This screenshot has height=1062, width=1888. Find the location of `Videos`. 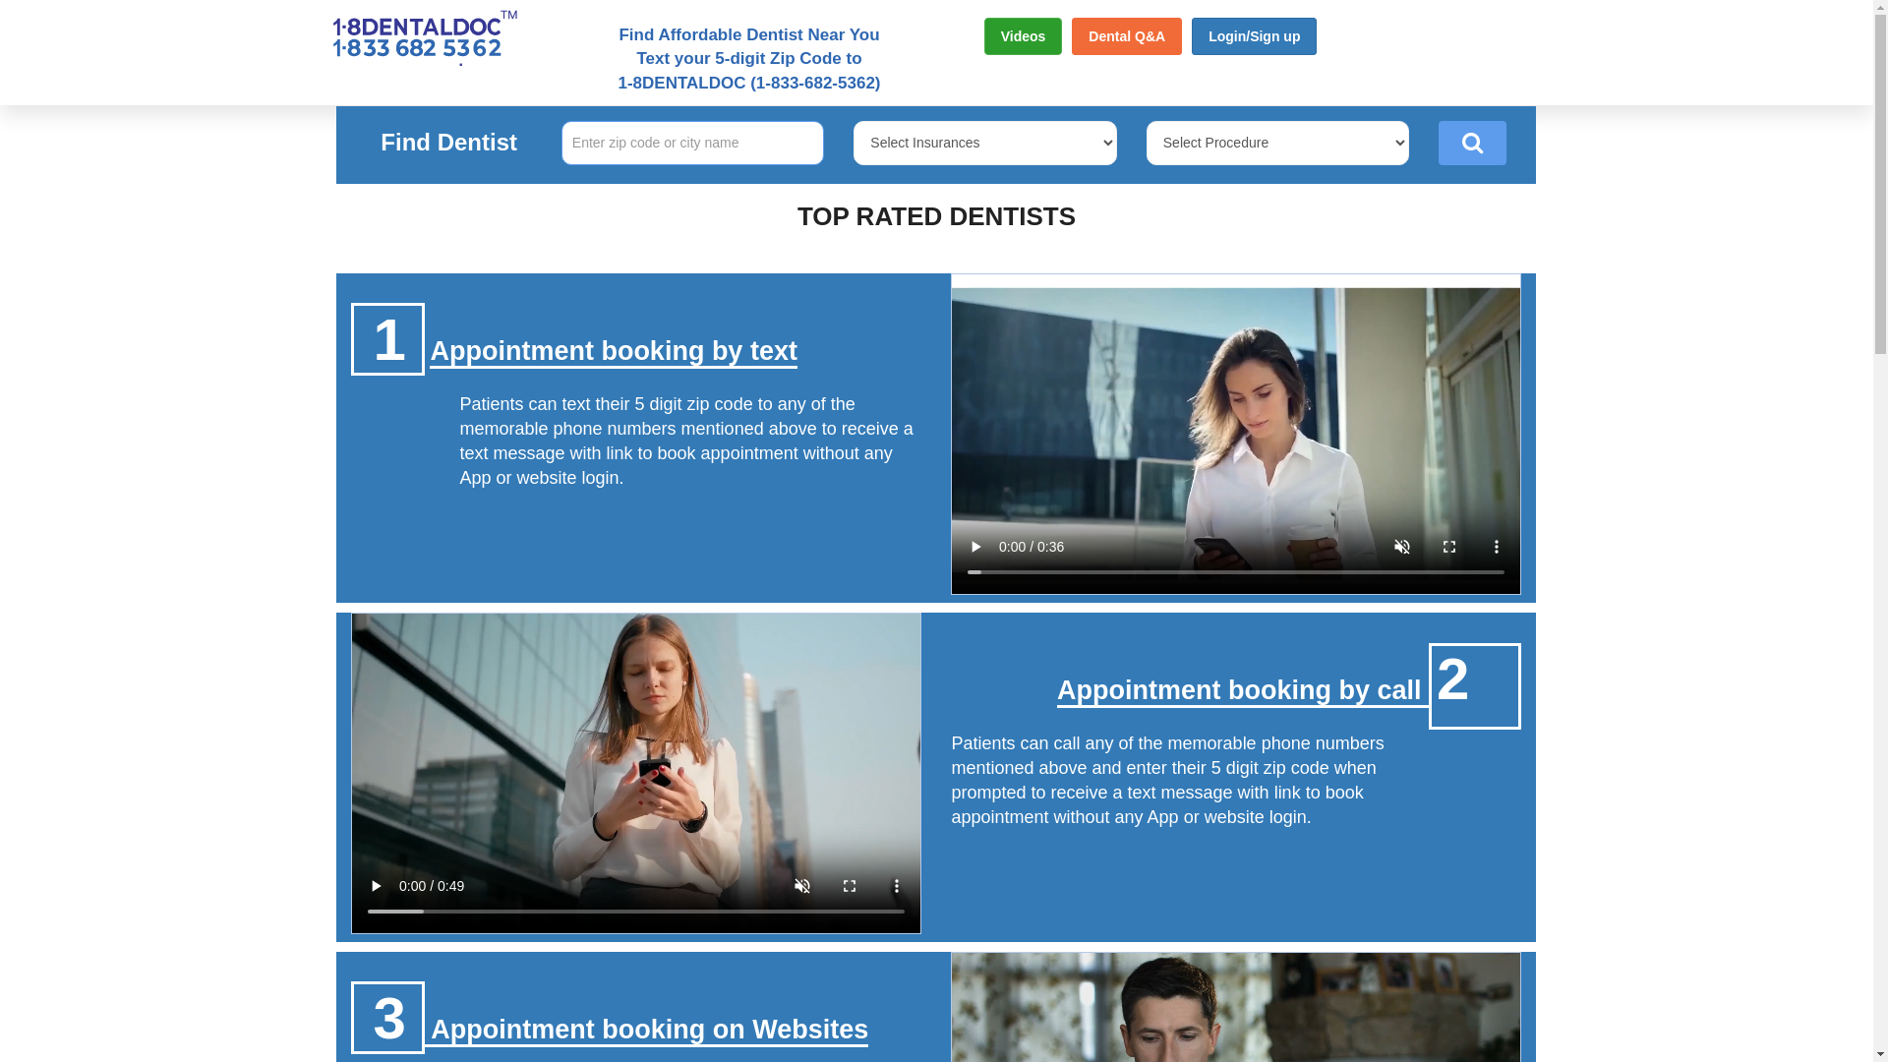

Videos is located at coordinates (1024, 36).